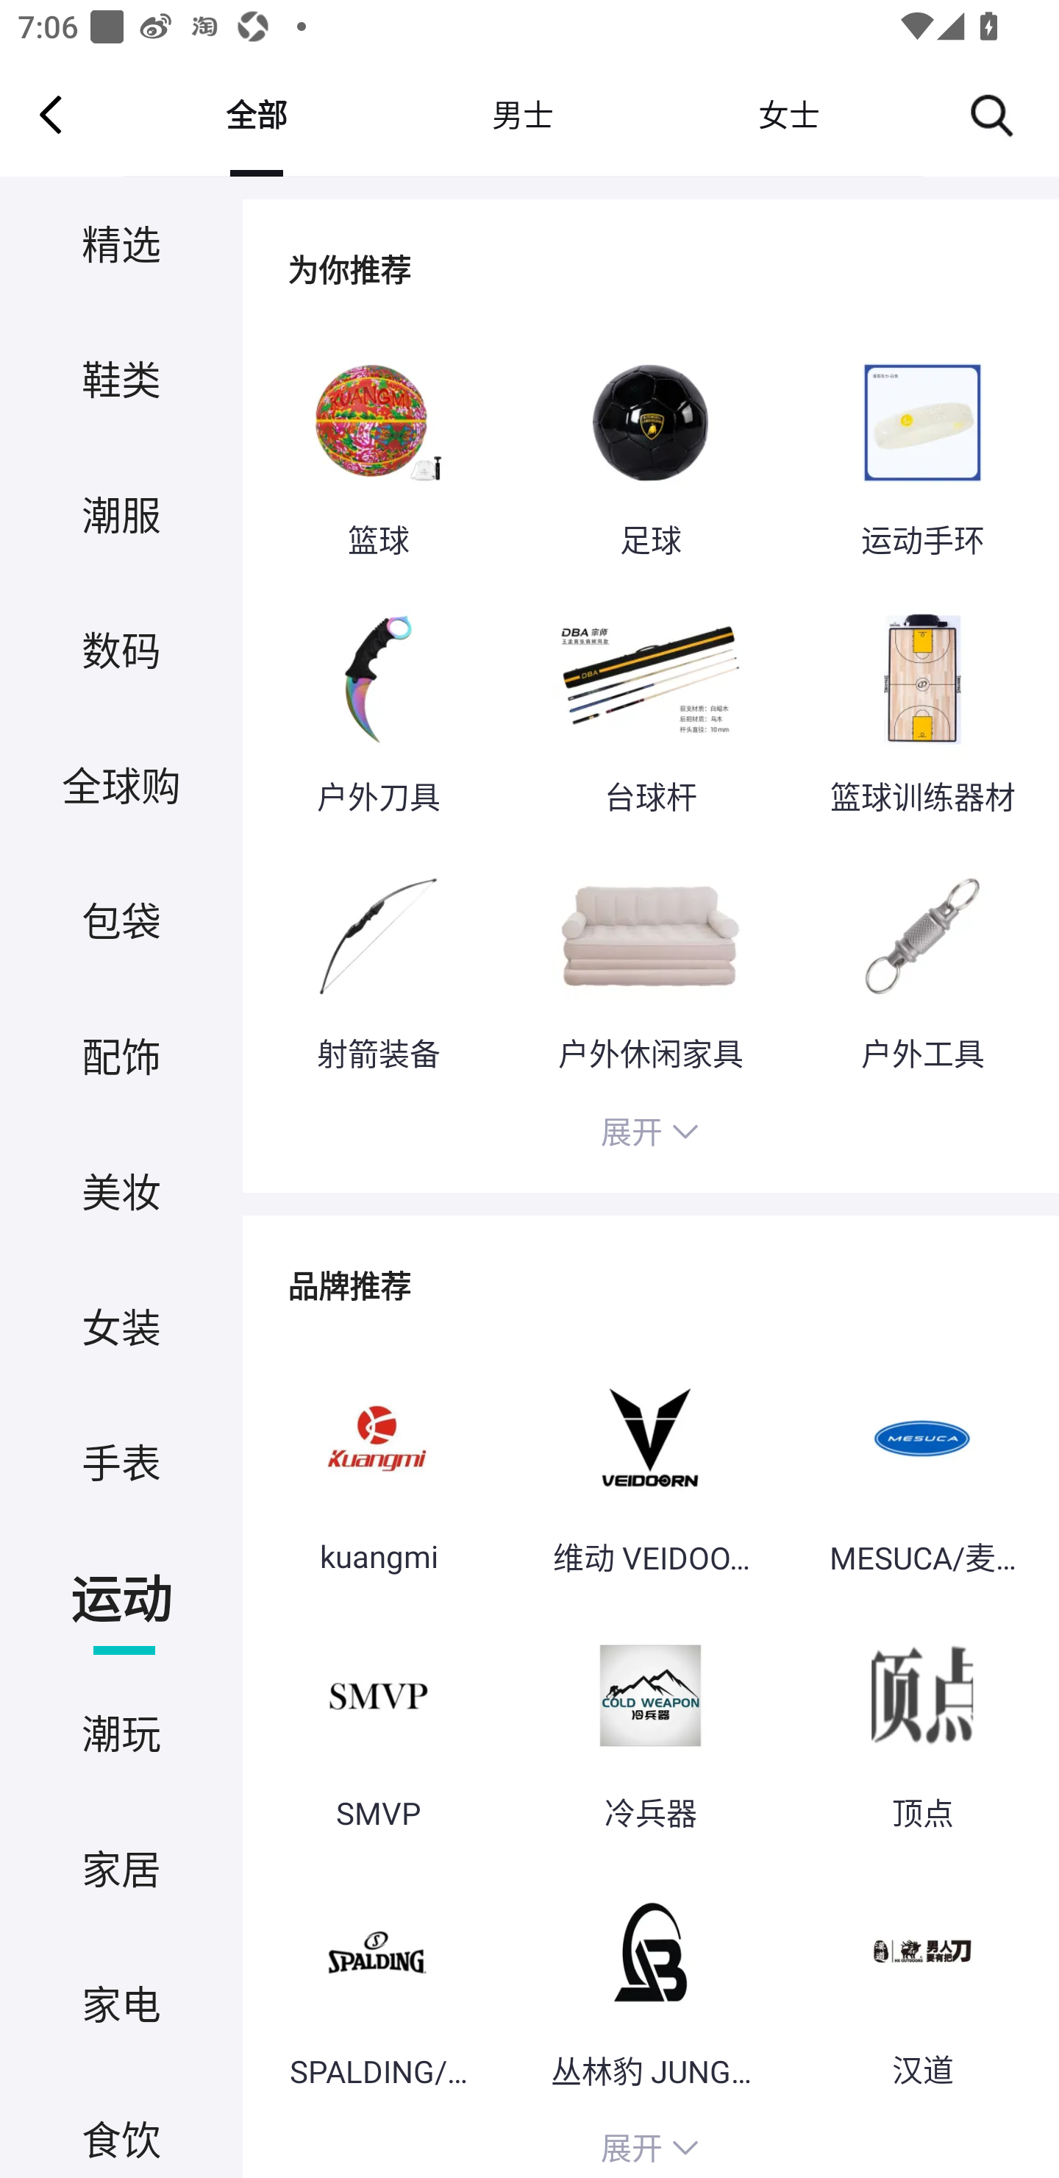  I want to click on MESUCA/麦斯卡, so click(922, 1467).